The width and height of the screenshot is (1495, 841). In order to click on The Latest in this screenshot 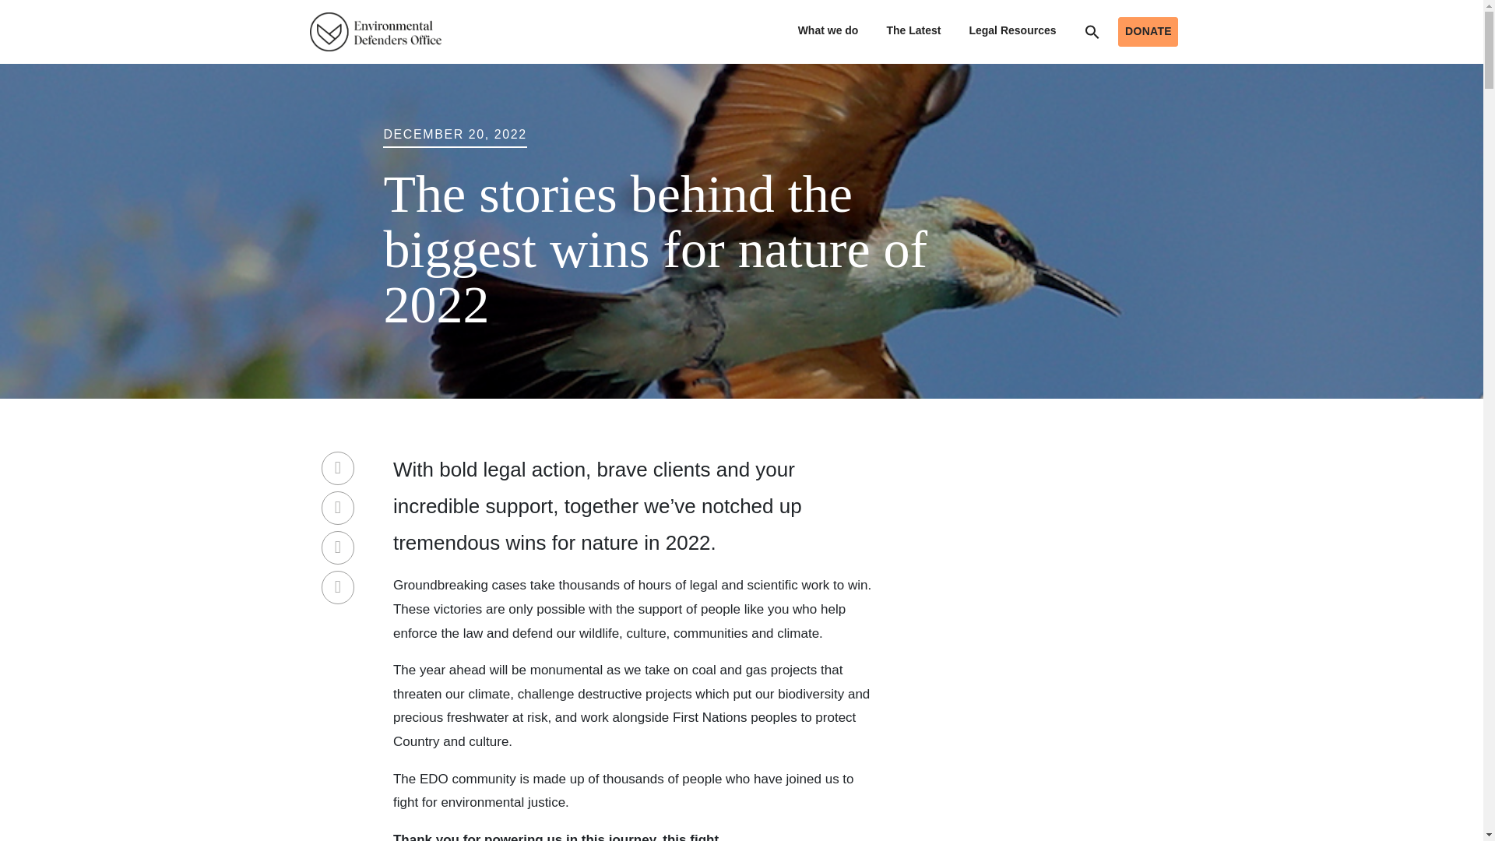, I will do `click(913, 30)`.